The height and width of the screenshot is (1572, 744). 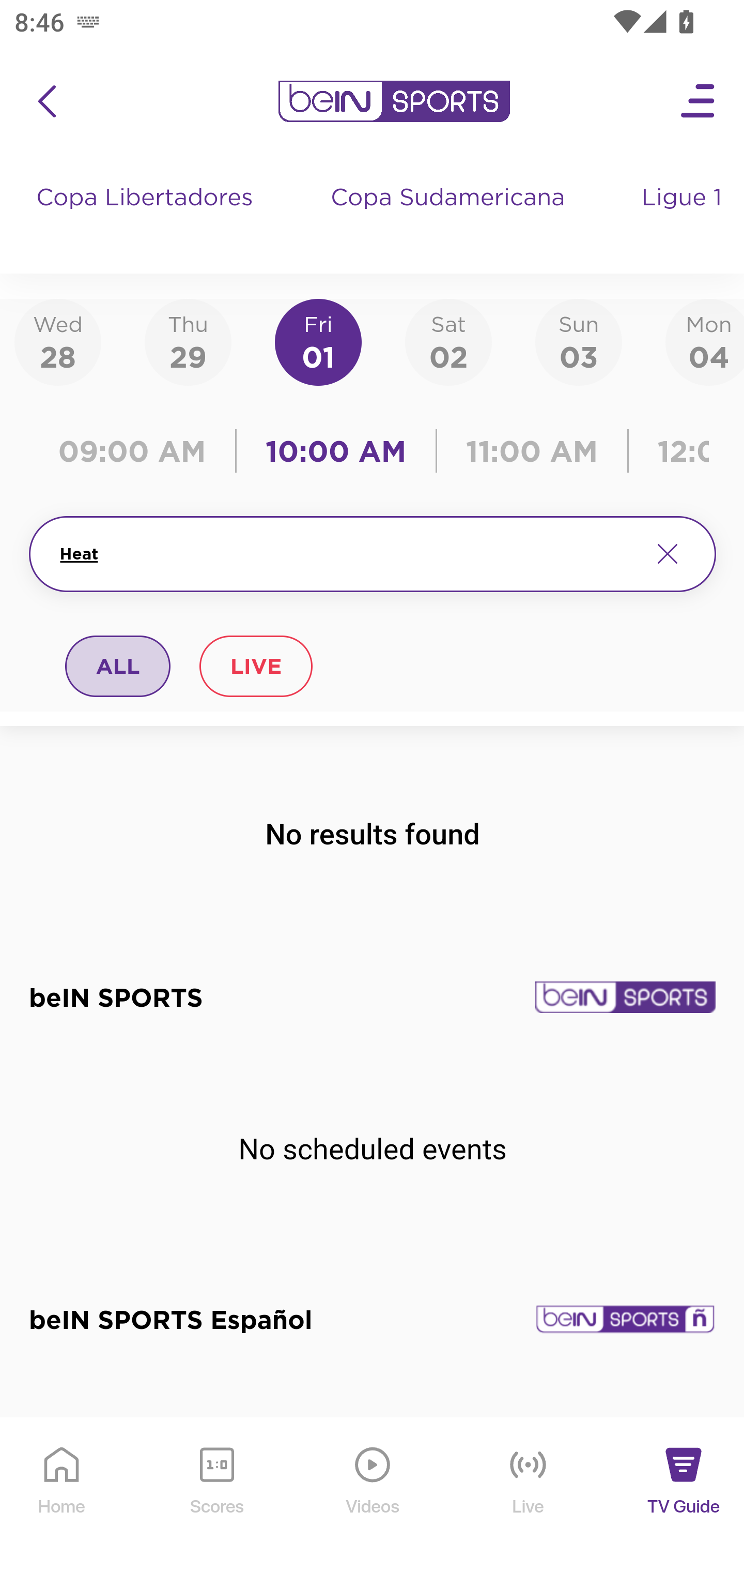 I want to click on Fri01, so click(x=318, y=341).